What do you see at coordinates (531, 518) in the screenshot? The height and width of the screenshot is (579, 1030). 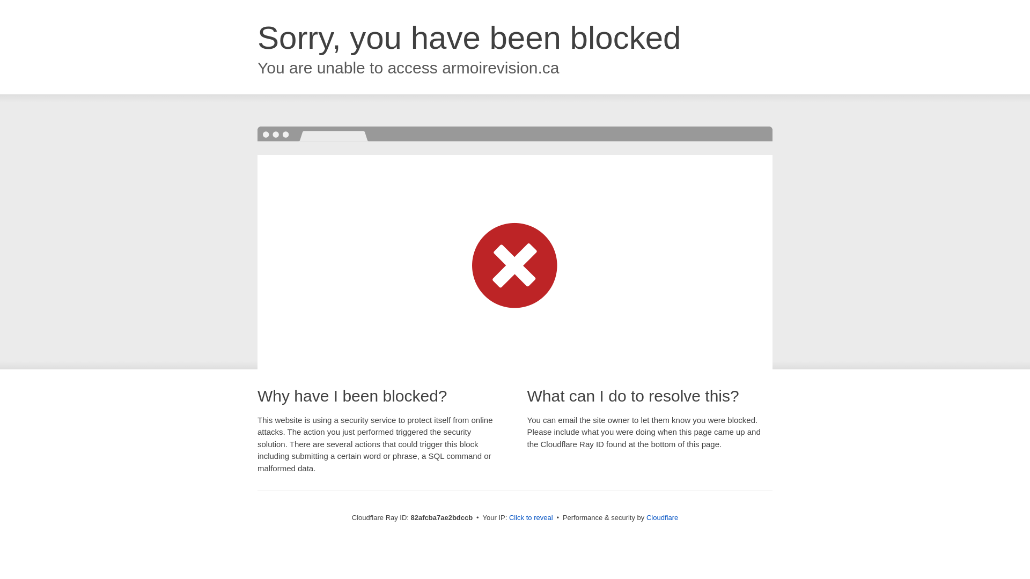 I see `Click to reveal` at bounding box center [531, 518].